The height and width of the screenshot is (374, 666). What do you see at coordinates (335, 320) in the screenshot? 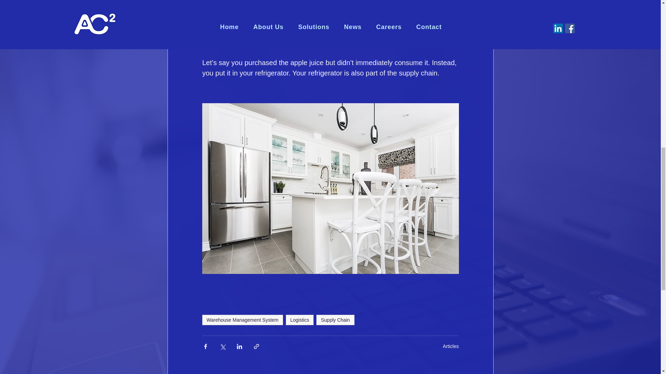
I see `Supply Chain` at bounding box center [335, 320].